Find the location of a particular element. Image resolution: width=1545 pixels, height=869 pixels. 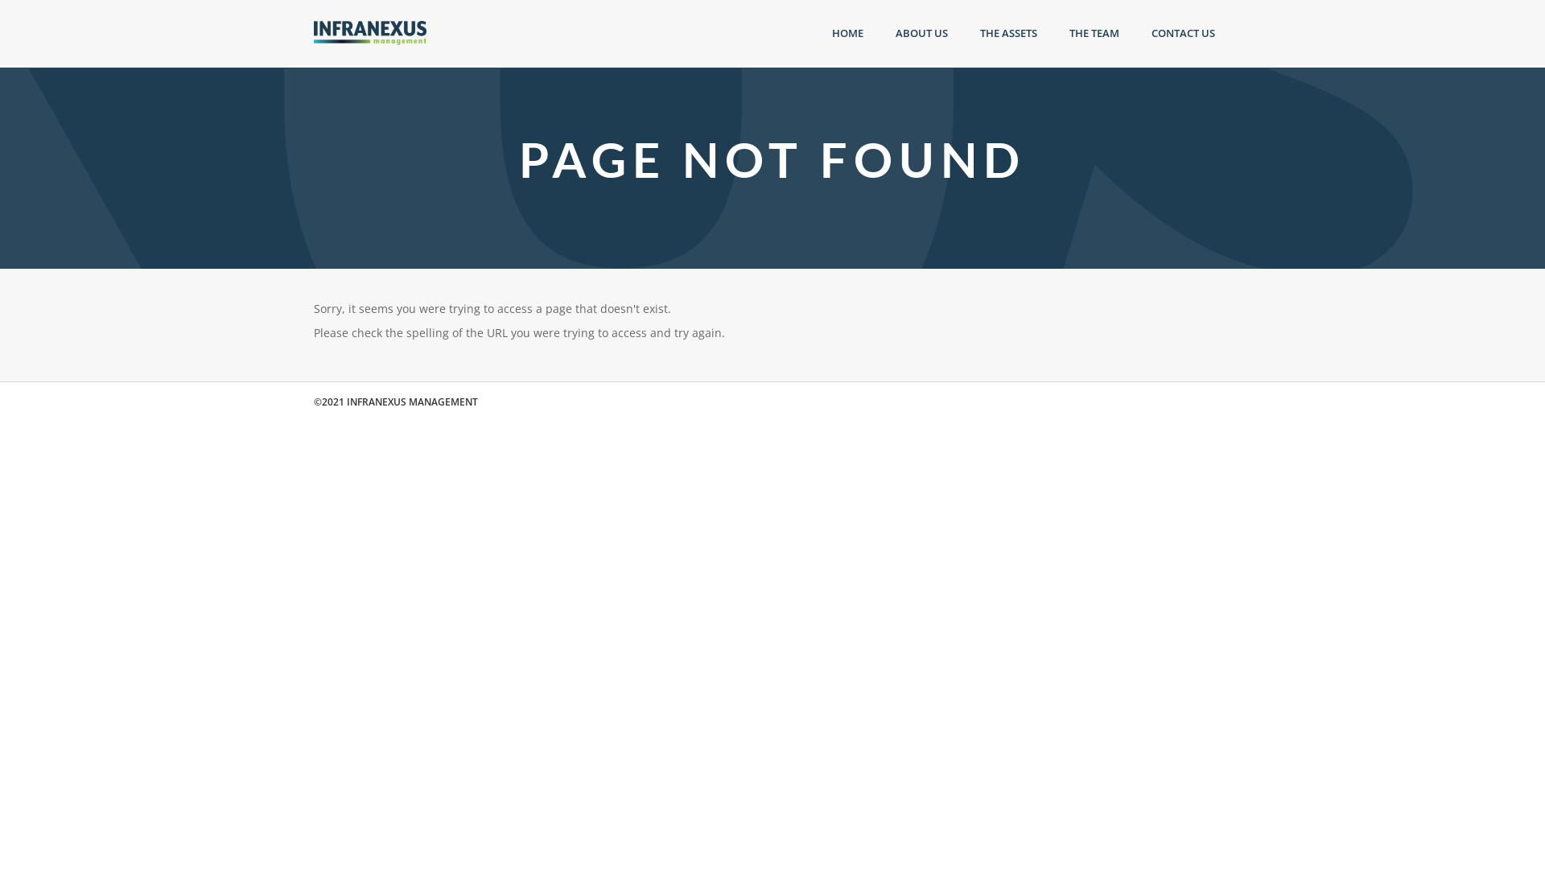

THE ASSETS is located at coordinates (1009, 34).